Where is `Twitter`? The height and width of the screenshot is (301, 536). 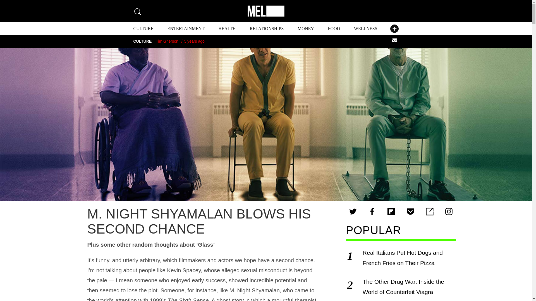
Twitter is located at coordinates (353, 212).